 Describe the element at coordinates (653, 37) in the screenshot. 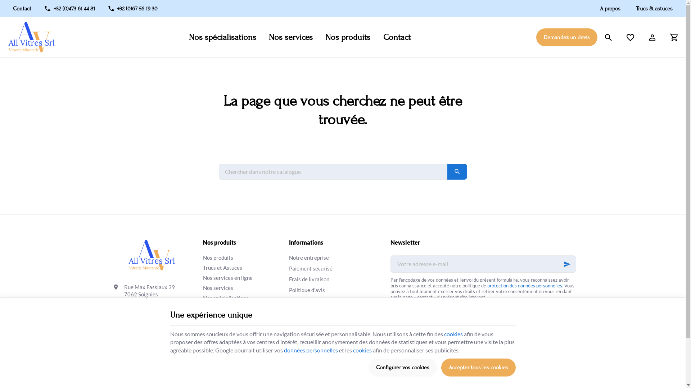

I see `Mon compte` at that location.